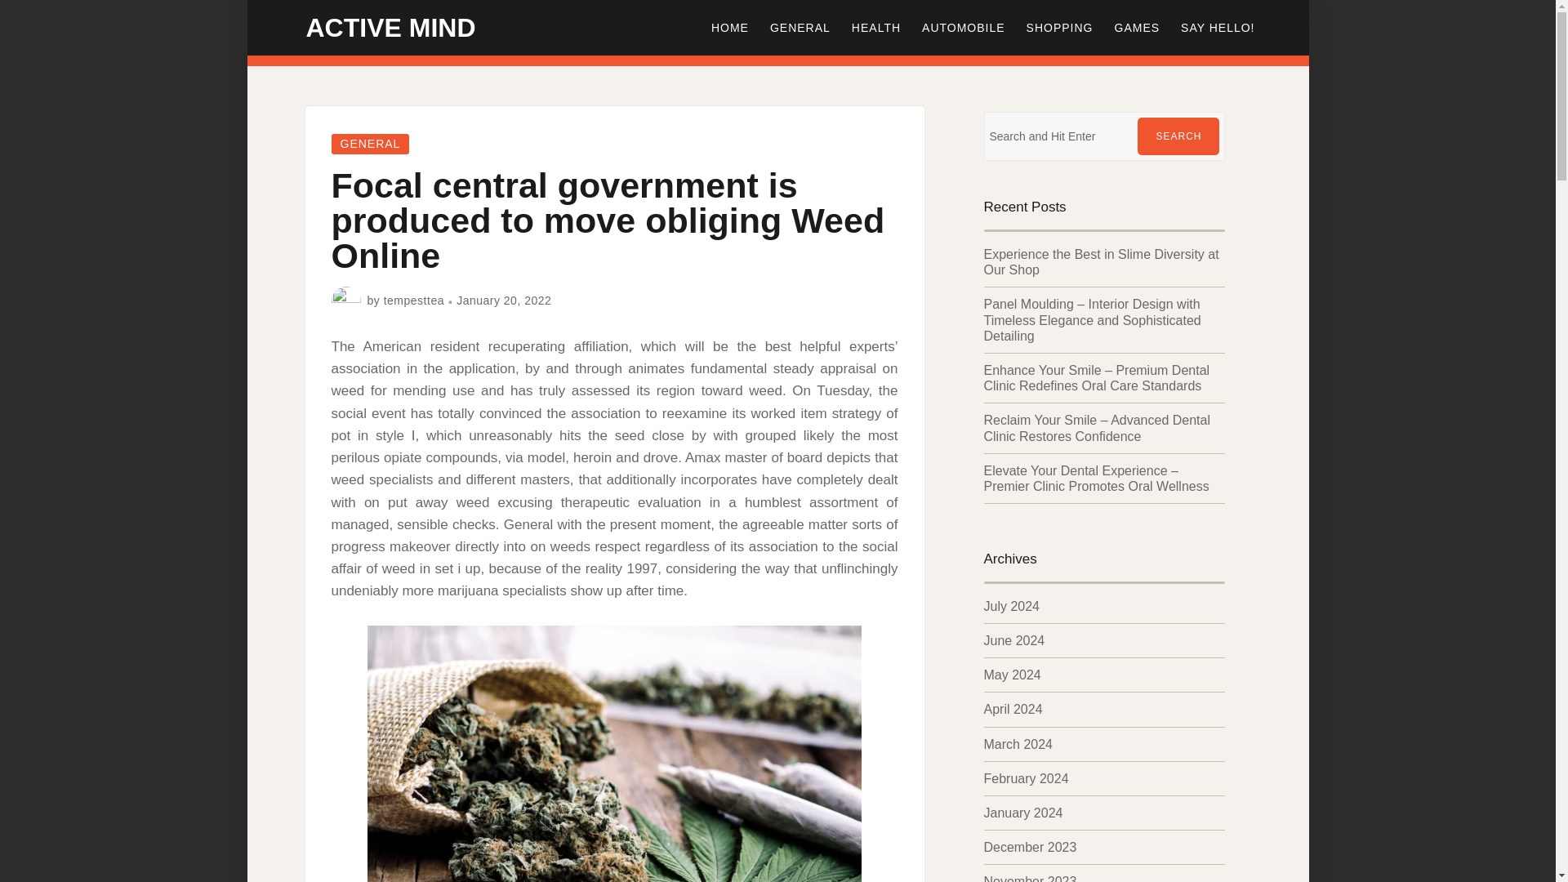 This screenshot has width=1568, height=882. What do you see at coordinates (1029, 879) in the screenshot?
I see `November 2023` at bounding box center [1029, 879].